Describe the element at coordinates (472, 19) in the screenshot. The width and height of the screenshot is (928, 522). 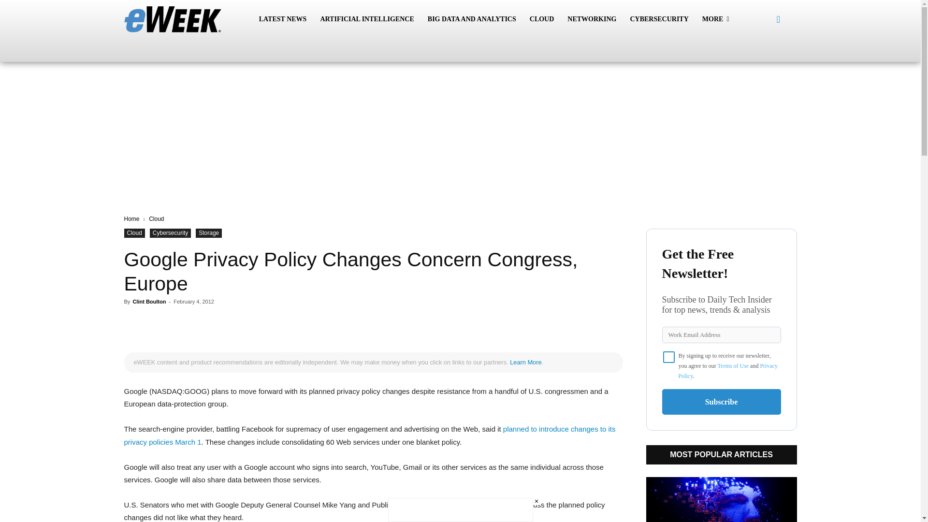
I see `BIG DATA AND ANALYTICS` at that location.